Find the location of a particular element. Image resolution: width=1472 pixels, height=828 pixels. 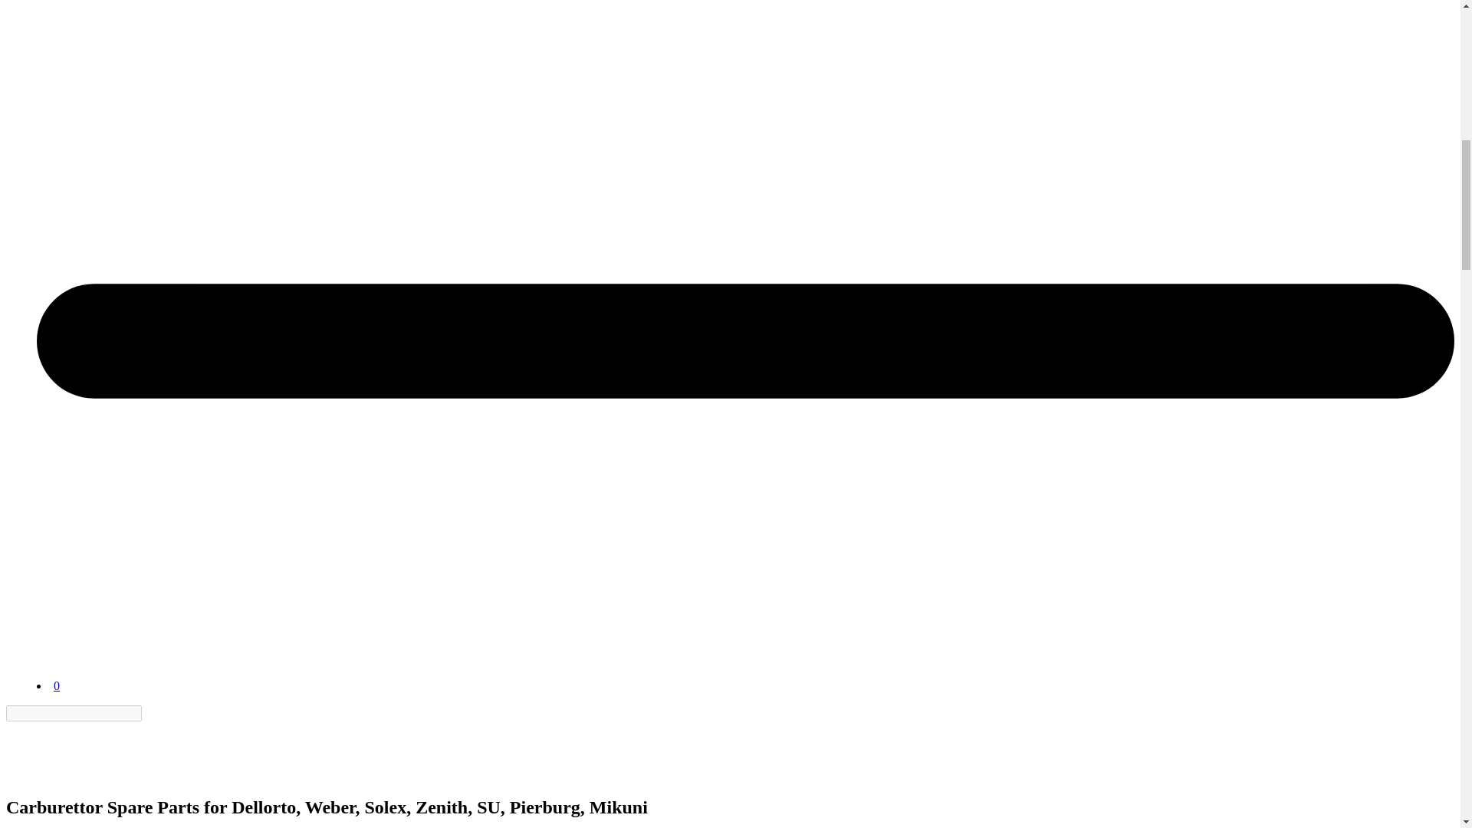

Dellorto Shop Carburettor Shop Ricambi Carburatori is located at coordinates (75, 647).